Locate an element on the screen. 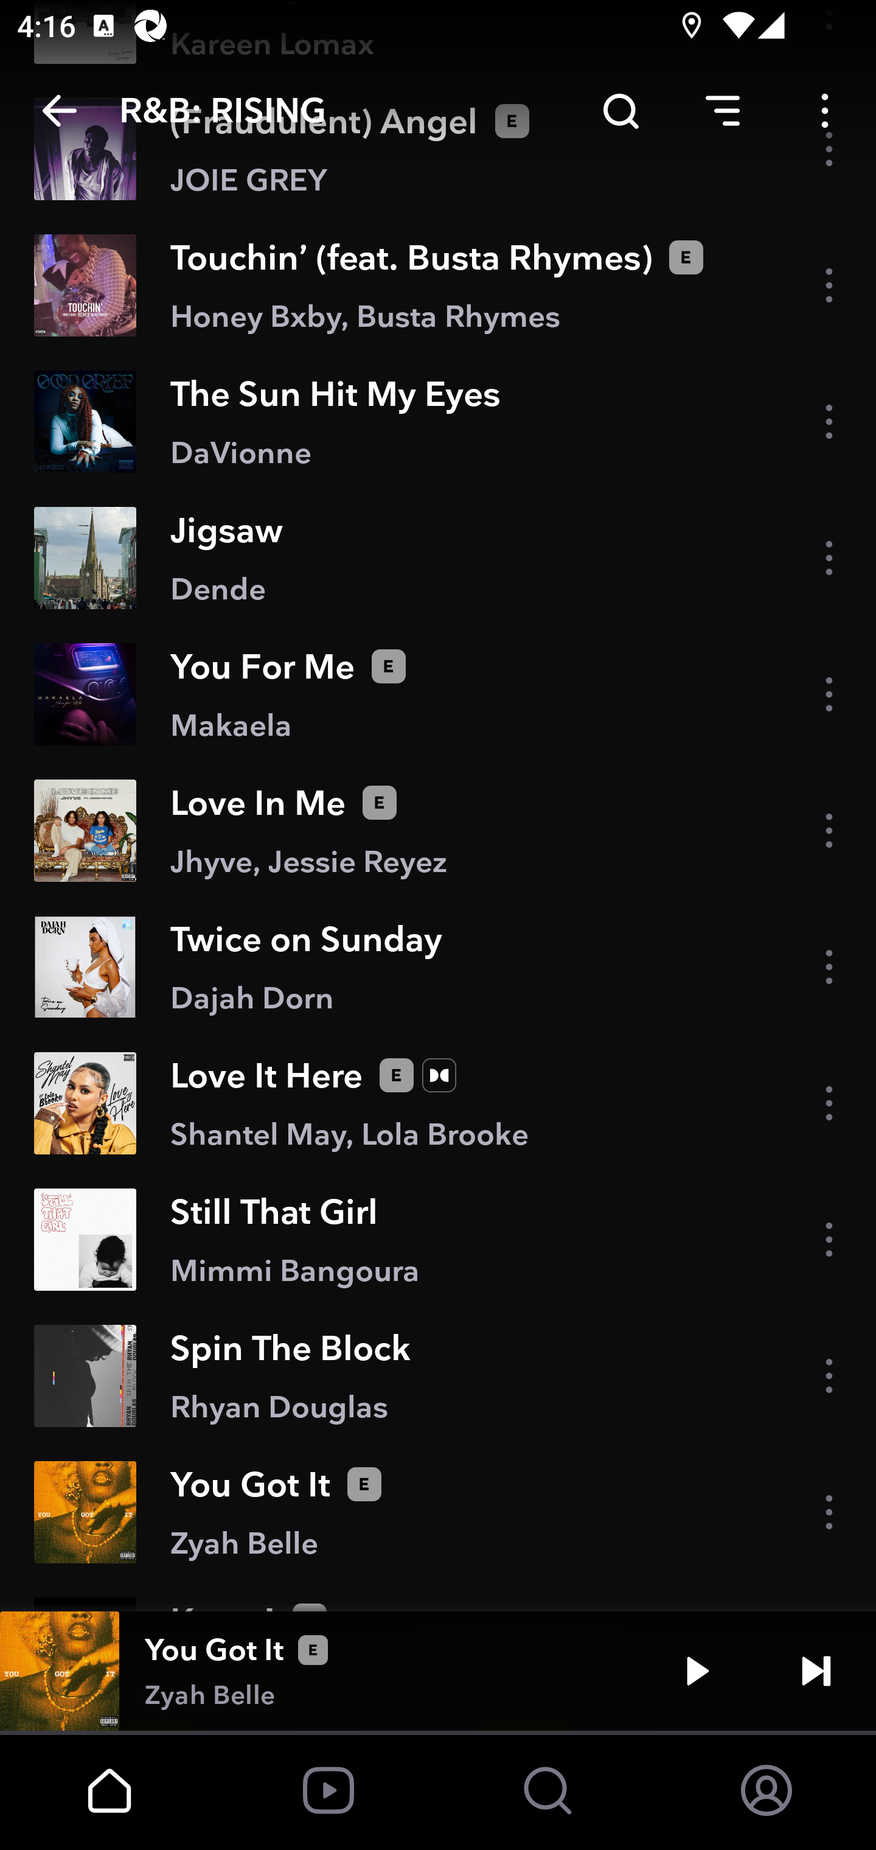 Image resolution: width=876 pixels, height=1850 pixels. (Fraudulent) Angel JOIE GREY is located at coordinates (438, 148).